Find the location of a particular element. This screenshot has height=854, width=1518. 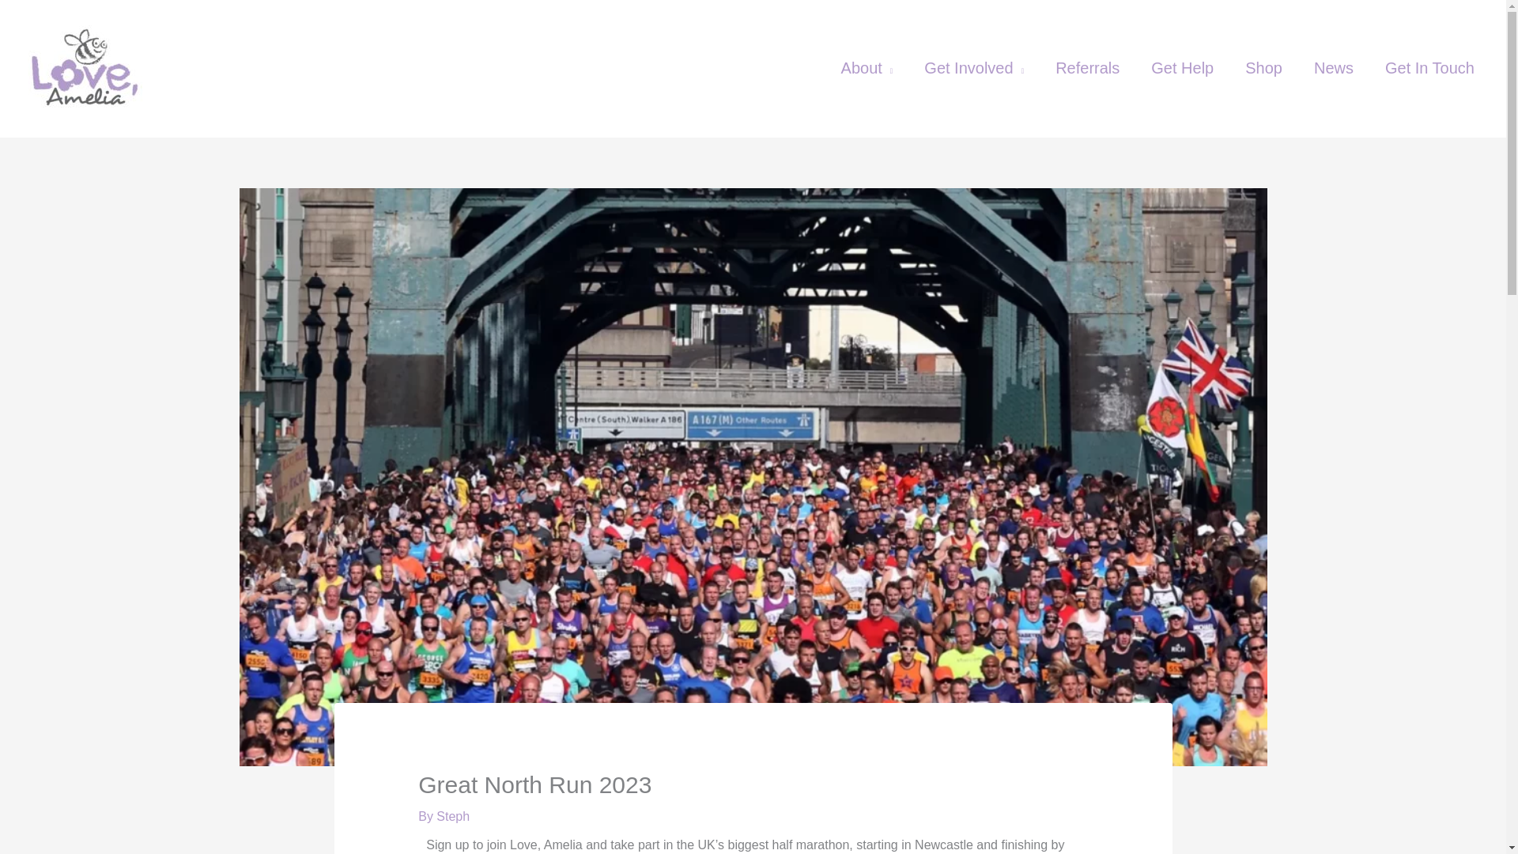

About is located at coordinates (867, 68).